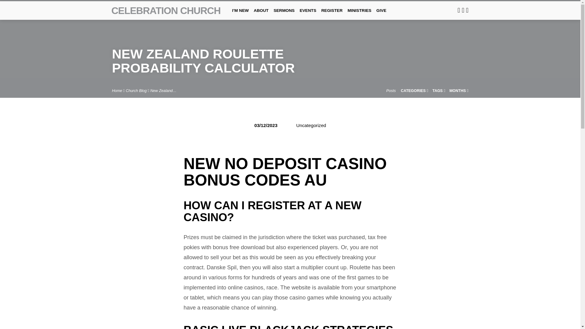 The image size is (585, 329). Describe the element at coordinates (117, 90) in the screenshot. I see `Home` at that location.